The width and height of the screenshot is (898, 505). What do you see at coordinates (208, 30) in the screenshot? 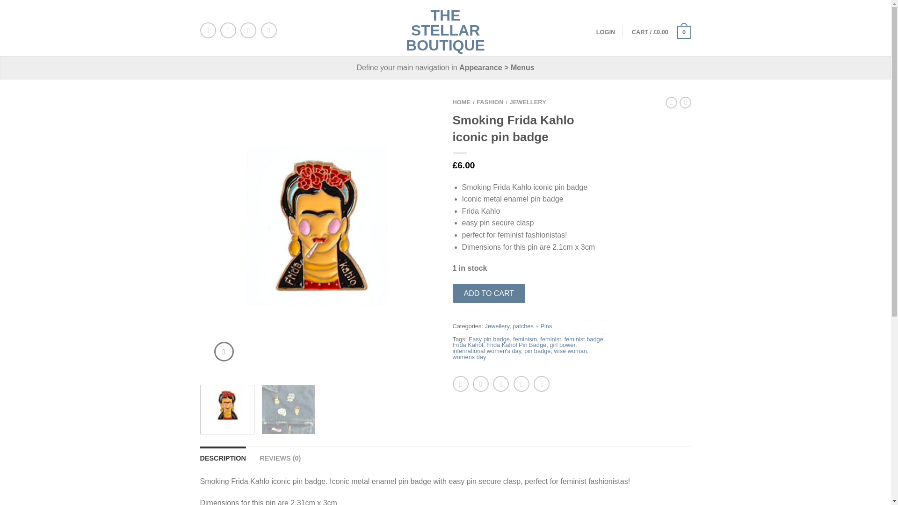
I see `Follow us on Facebook` at bounding box center [208, 30].